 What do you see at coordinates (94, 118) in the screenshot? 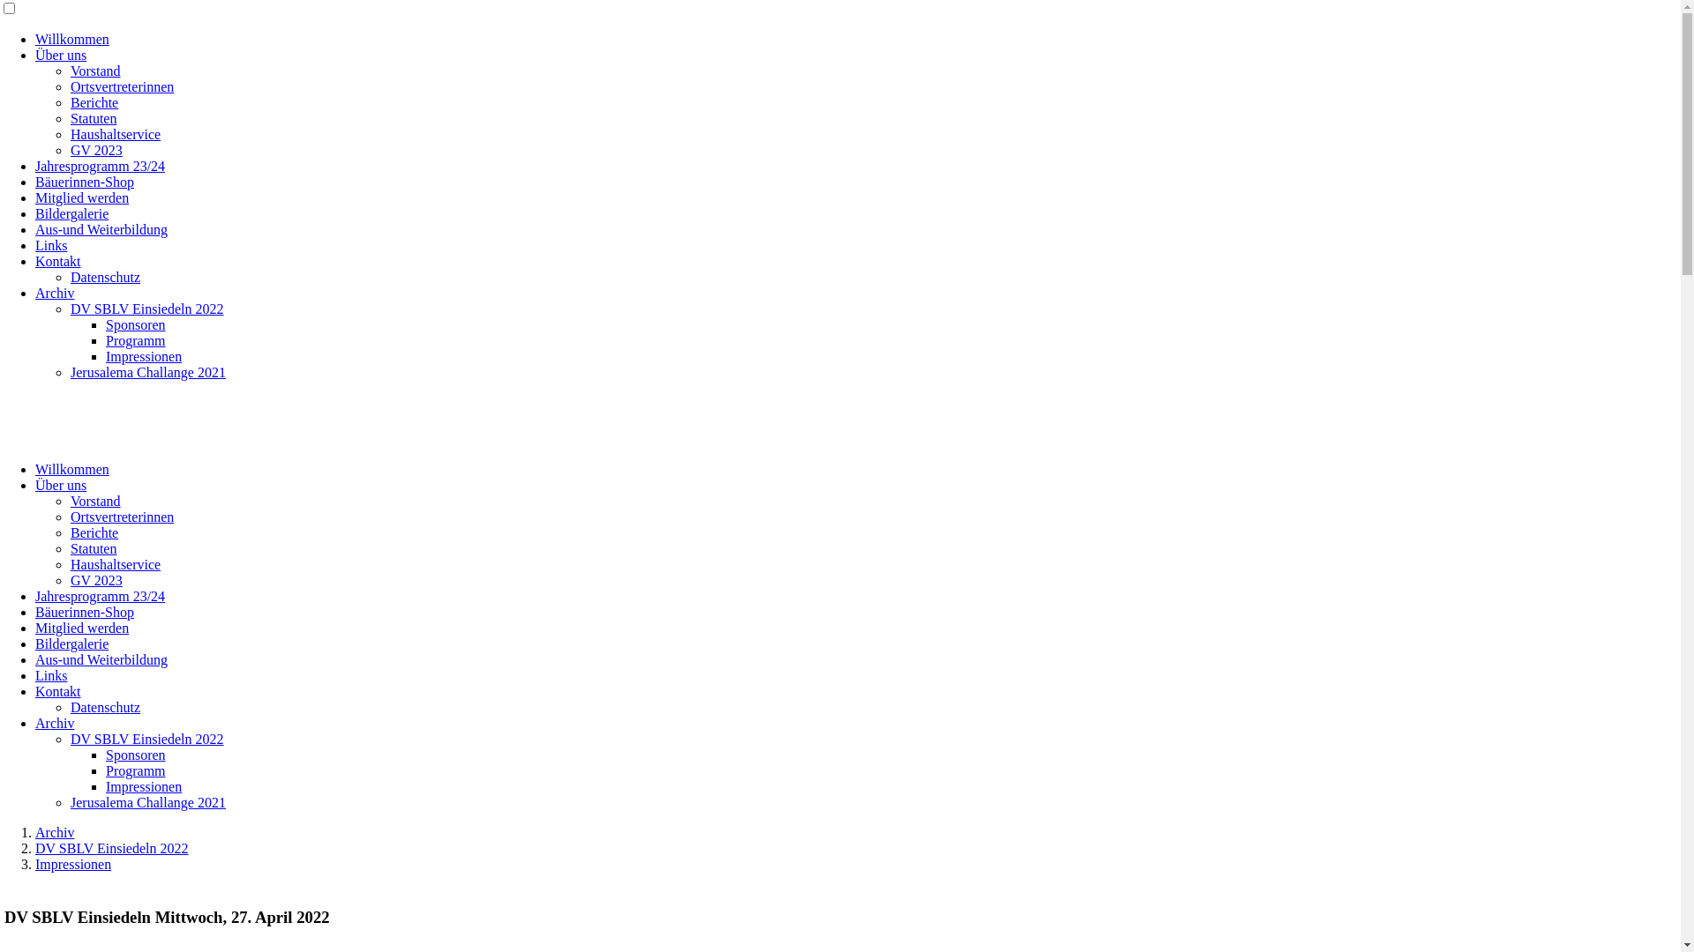
I see `Statuten` at bounding box center [94, 118].